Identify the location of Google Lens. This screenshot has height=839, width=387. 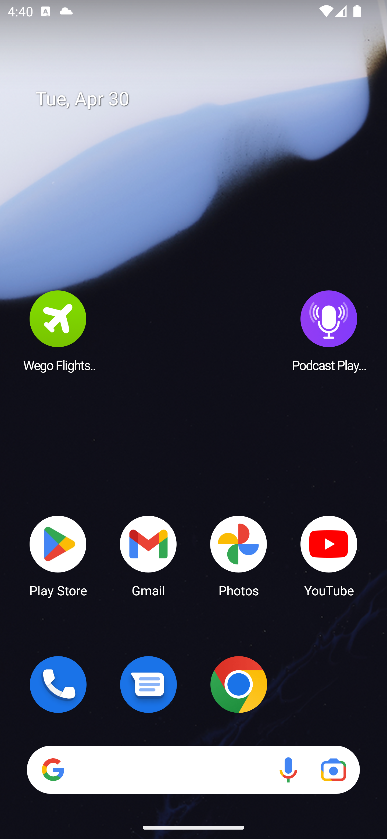
(333, 770).